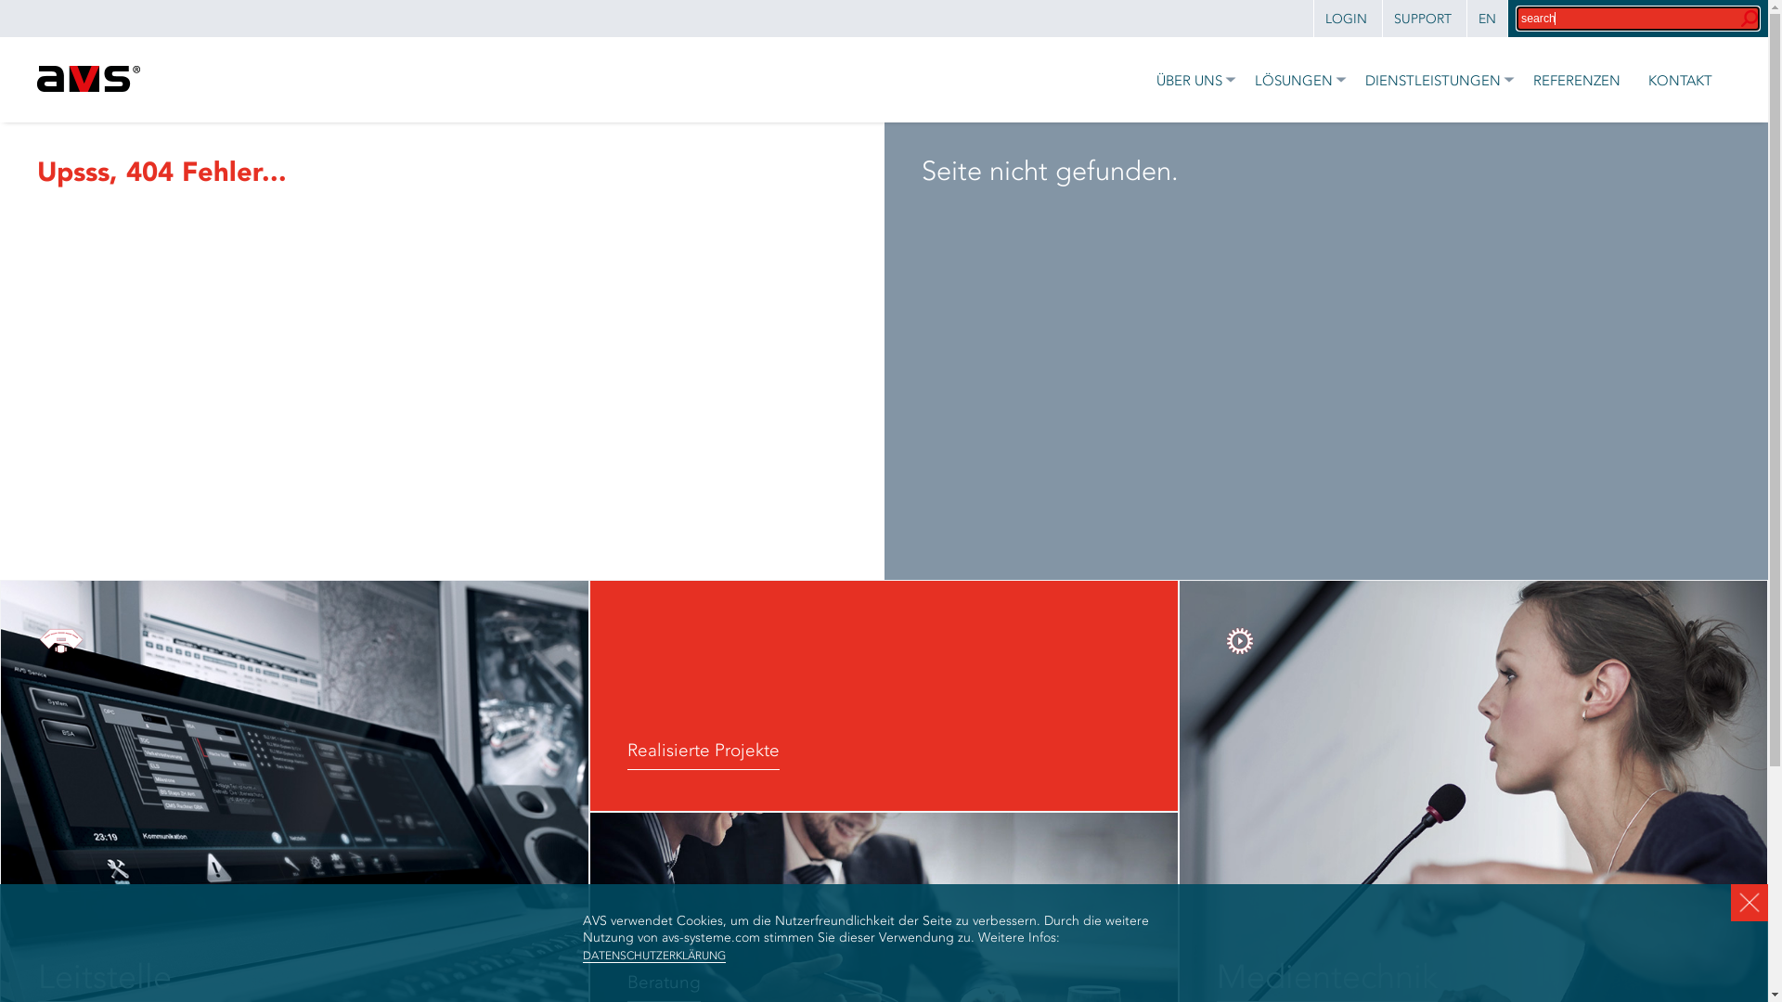  What do you see at coordinates (1422, 19) in the screenshot?
I see `SUPPORT` at bounding box center [1422, 19].